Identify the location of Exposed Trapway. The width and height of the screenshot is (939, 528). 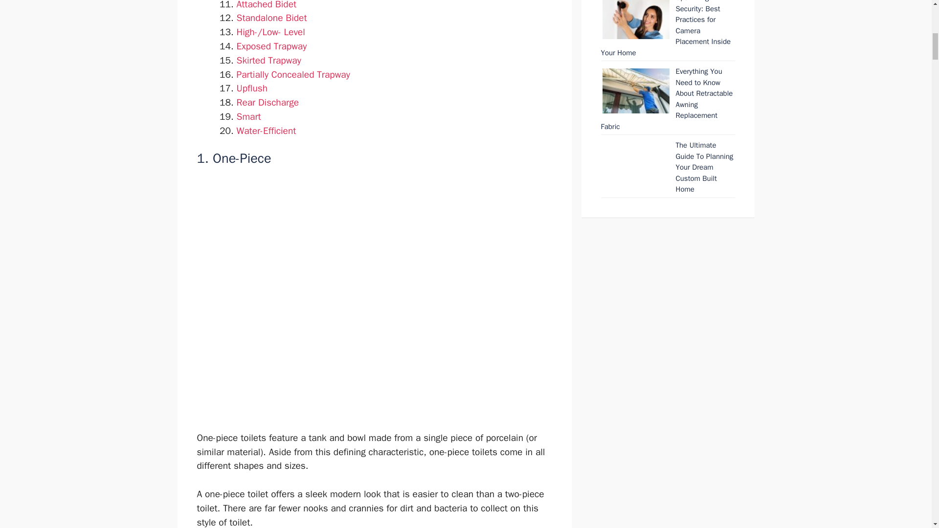
(271, 46).